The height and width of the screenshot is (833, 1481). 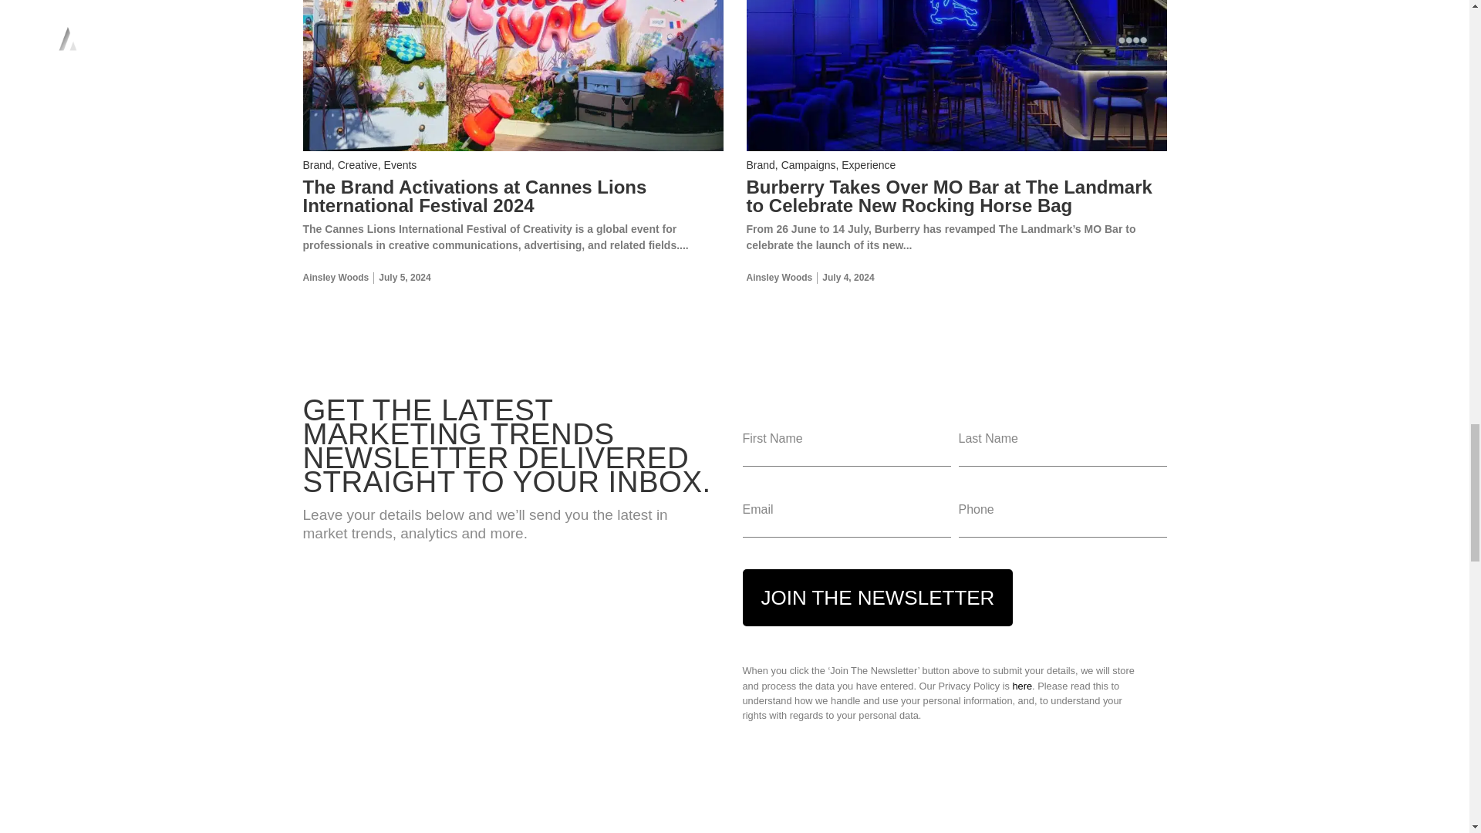 What do you see at coordinates (808, 165) in the screenshot?
I see `Campaigns` at bounding box center [808, 165].